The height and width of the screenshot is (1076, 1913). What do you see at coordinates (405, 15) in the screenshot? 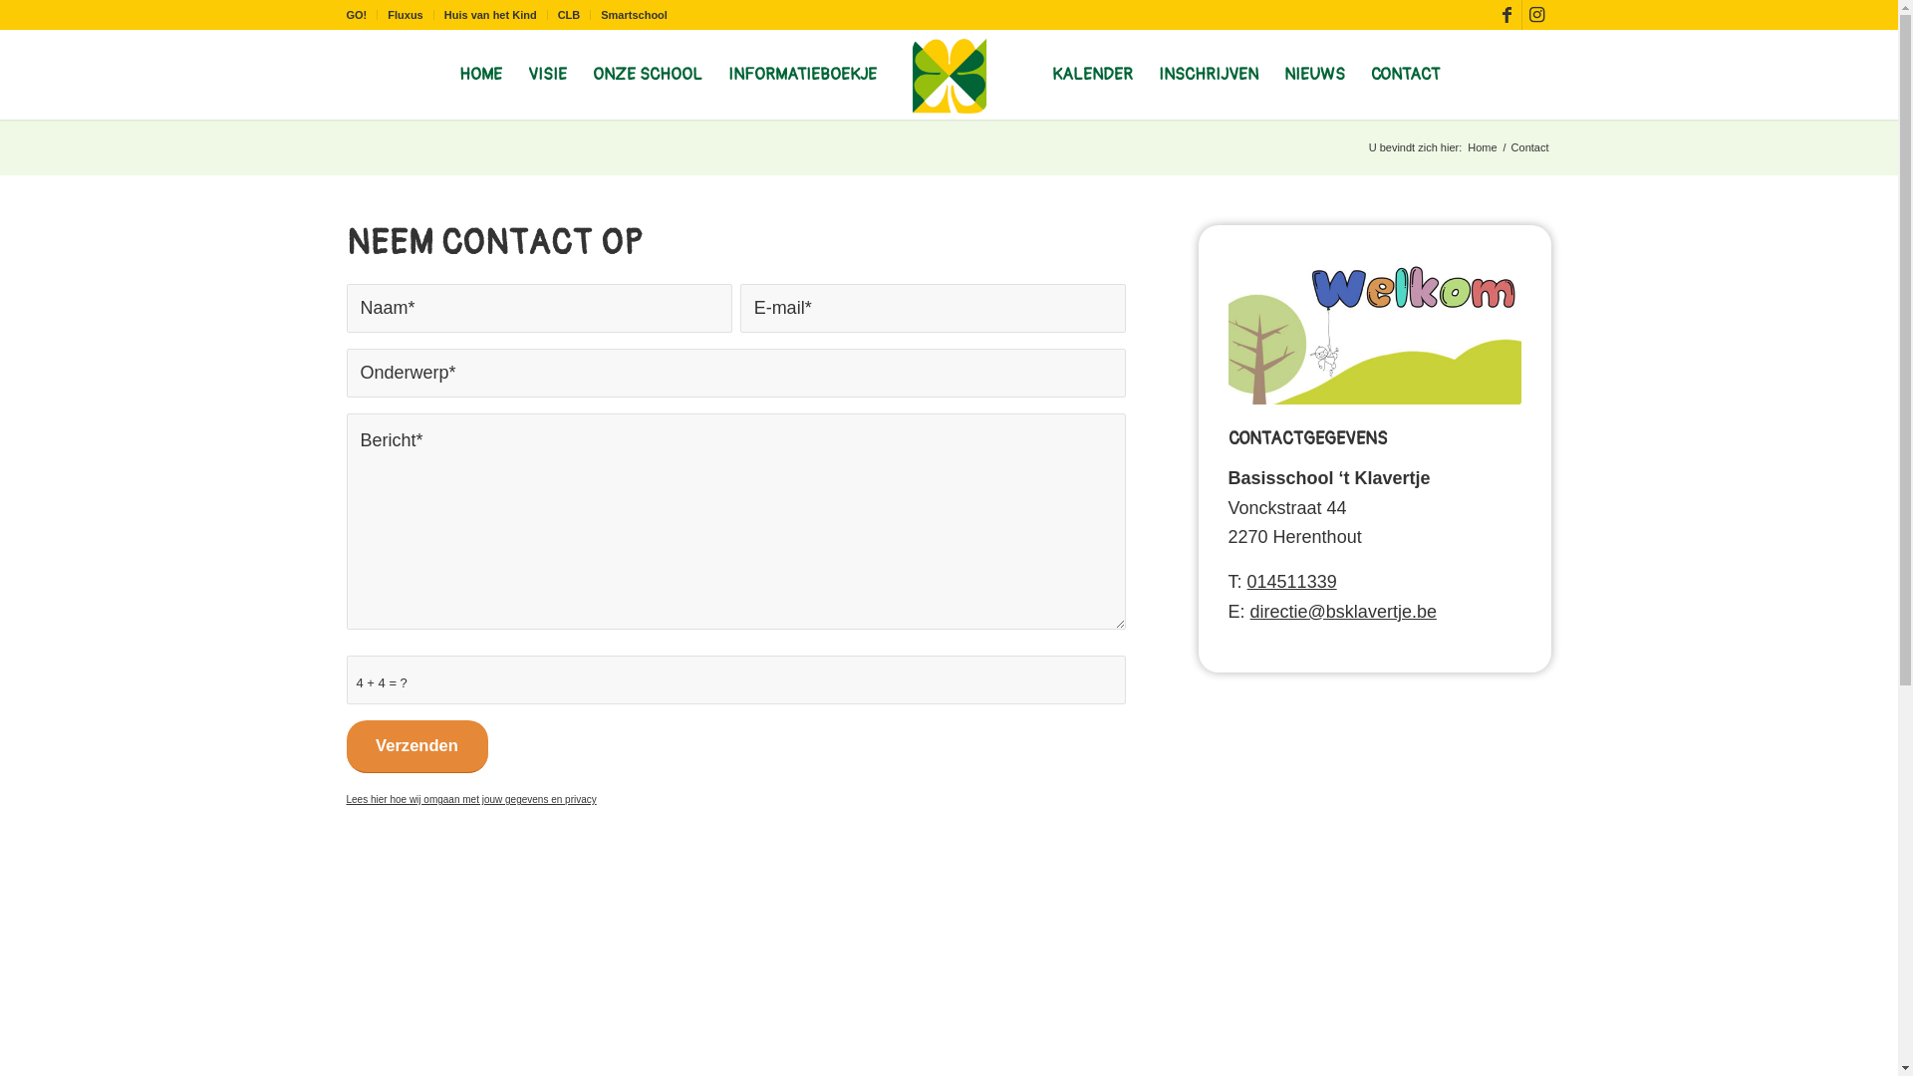
I see `Fluxus` at bounding box center [405, 15].